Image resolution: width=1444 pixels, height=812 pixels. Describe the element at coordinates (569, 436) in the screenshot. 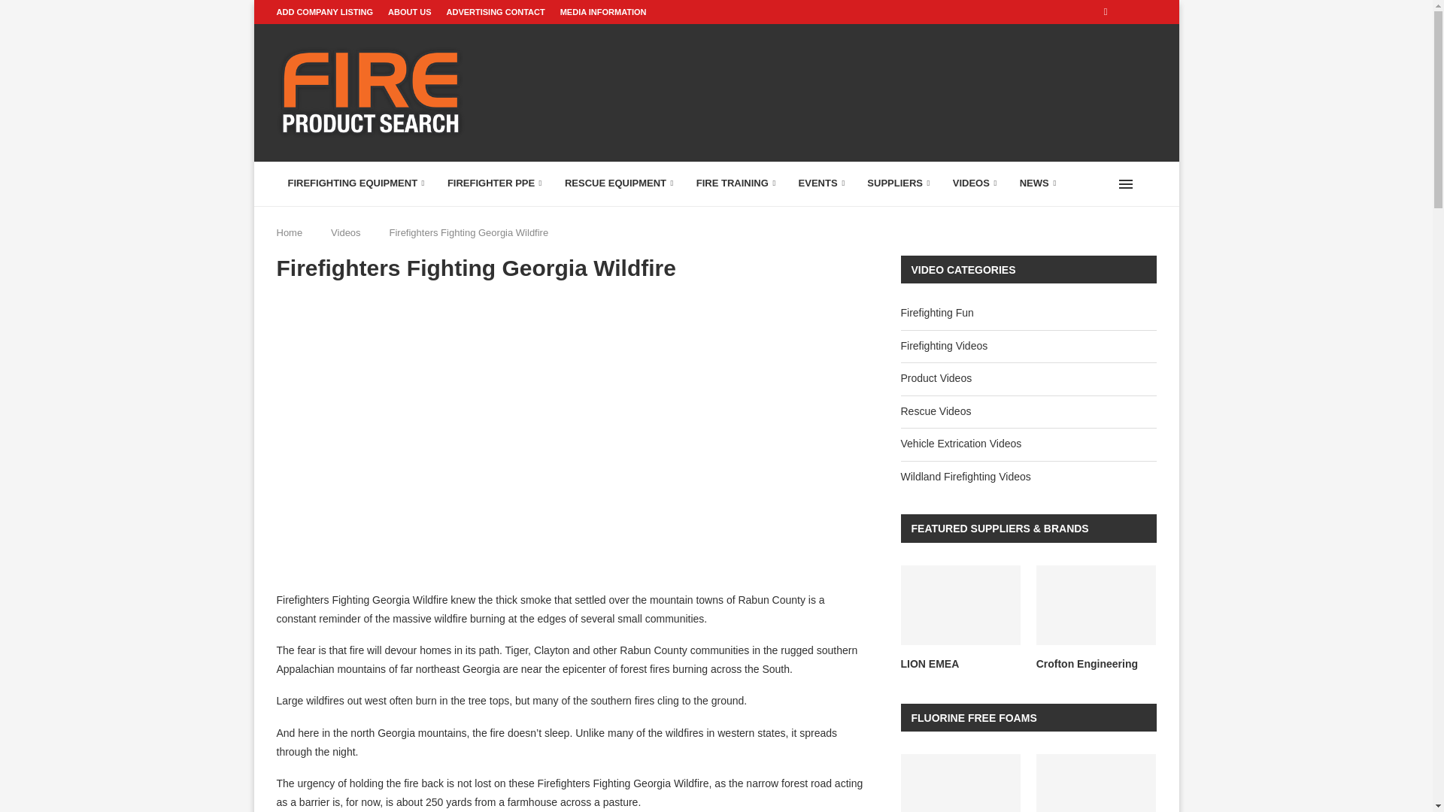

I see `Firefighters Fighting Georgia Wildfire` at that location.